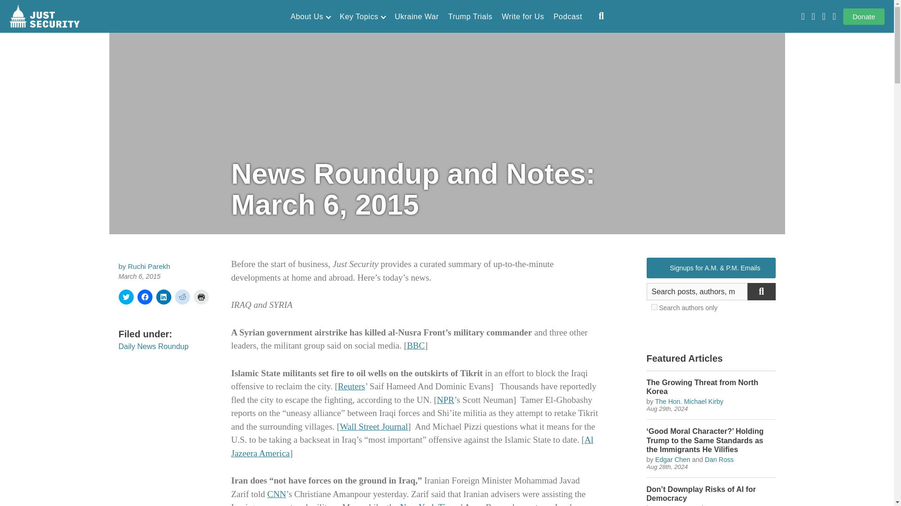 The image size is (901, 506). I want to click on Click to share on LinkedIn, so click(163, 297).